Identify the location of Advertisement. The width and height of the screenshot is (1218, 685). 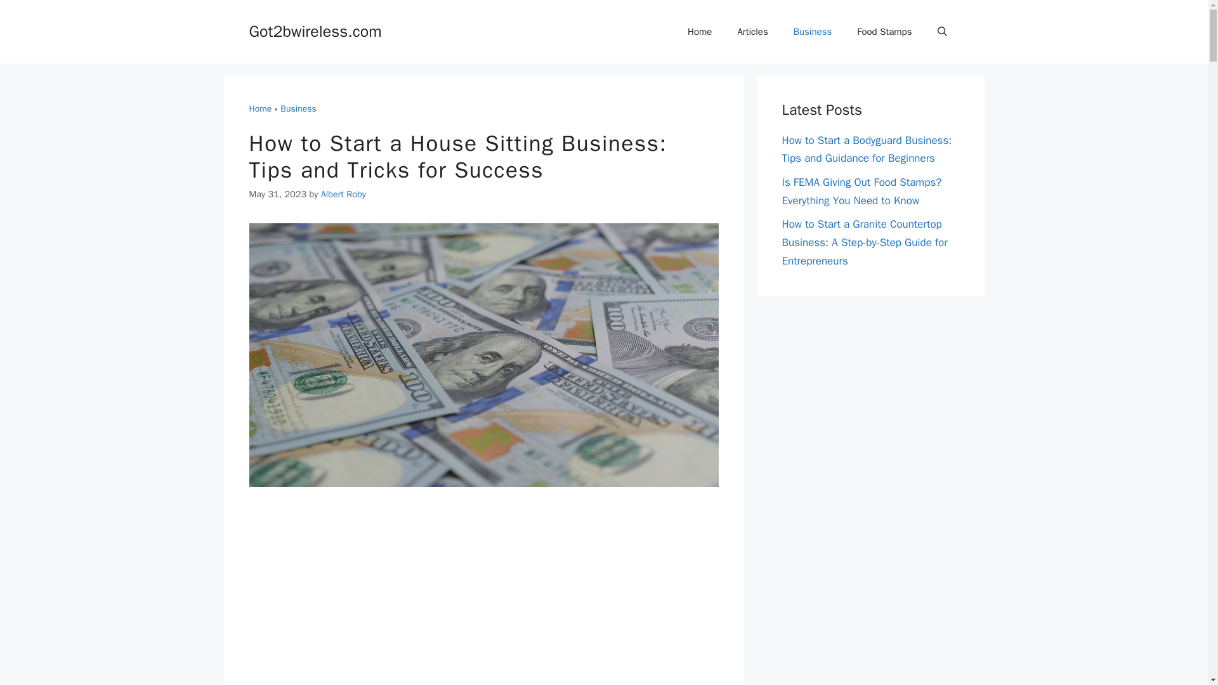
(483, 597).